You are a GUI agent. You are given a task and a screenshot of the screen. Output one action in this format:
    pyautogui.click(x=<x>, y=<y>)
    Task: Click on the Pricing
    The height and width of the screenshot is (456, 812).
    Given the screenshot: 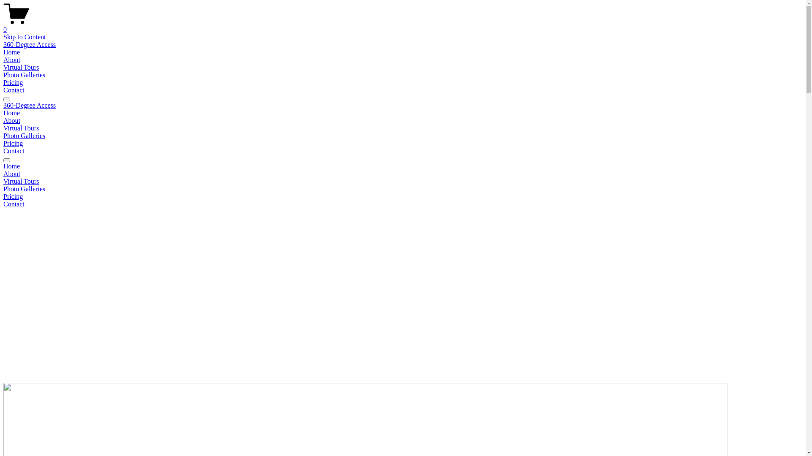 What is the action you would take?
    pyautogui.click(x=13, y=82)
    